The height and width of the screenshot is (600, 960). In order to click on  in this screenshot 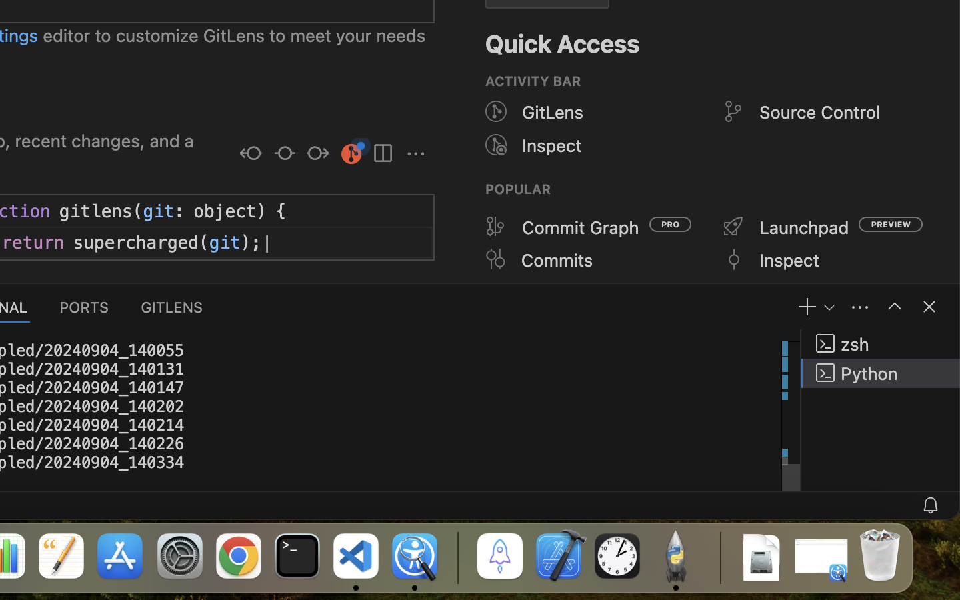, I will do `click(733, 227)`.